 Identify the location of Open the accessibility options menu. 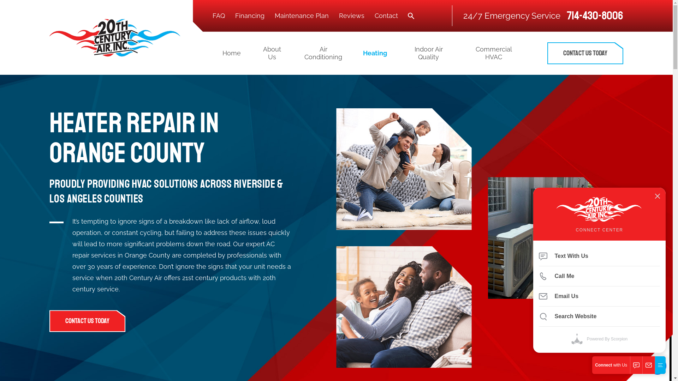
(658, 366).